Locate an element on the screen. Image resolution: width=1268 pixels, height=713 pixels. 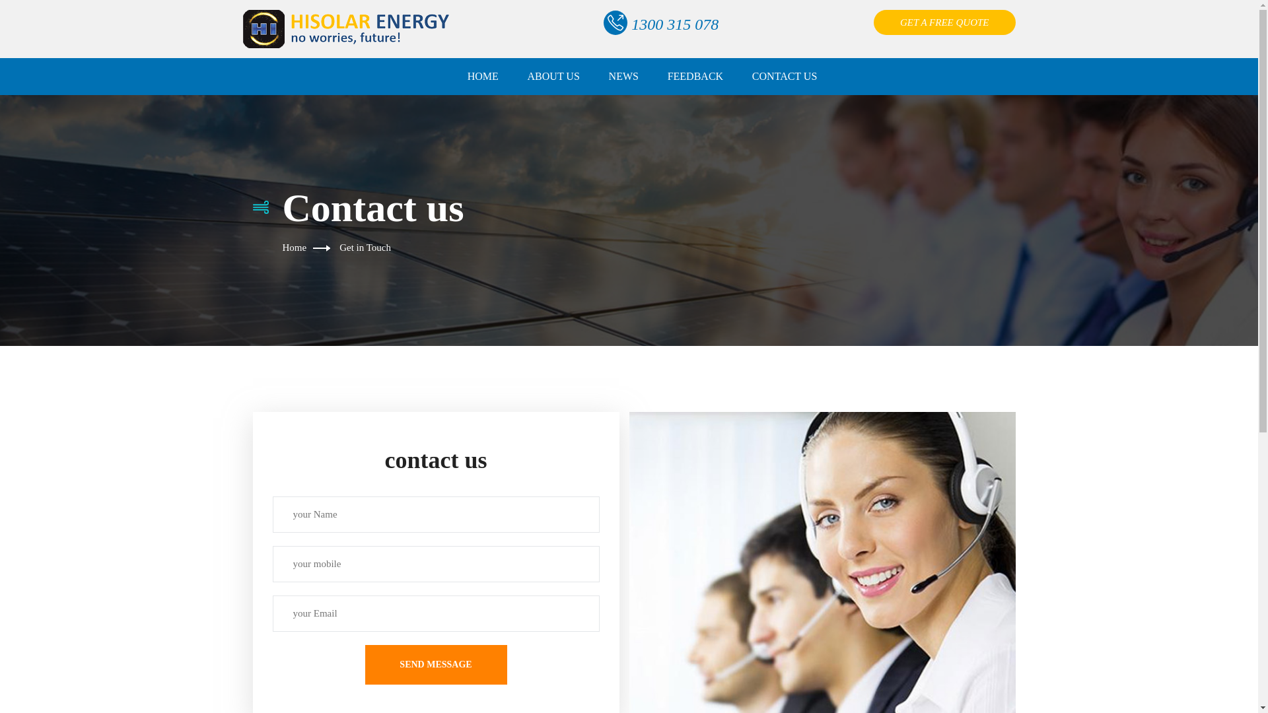
Home is located at coordinates (295, 248).